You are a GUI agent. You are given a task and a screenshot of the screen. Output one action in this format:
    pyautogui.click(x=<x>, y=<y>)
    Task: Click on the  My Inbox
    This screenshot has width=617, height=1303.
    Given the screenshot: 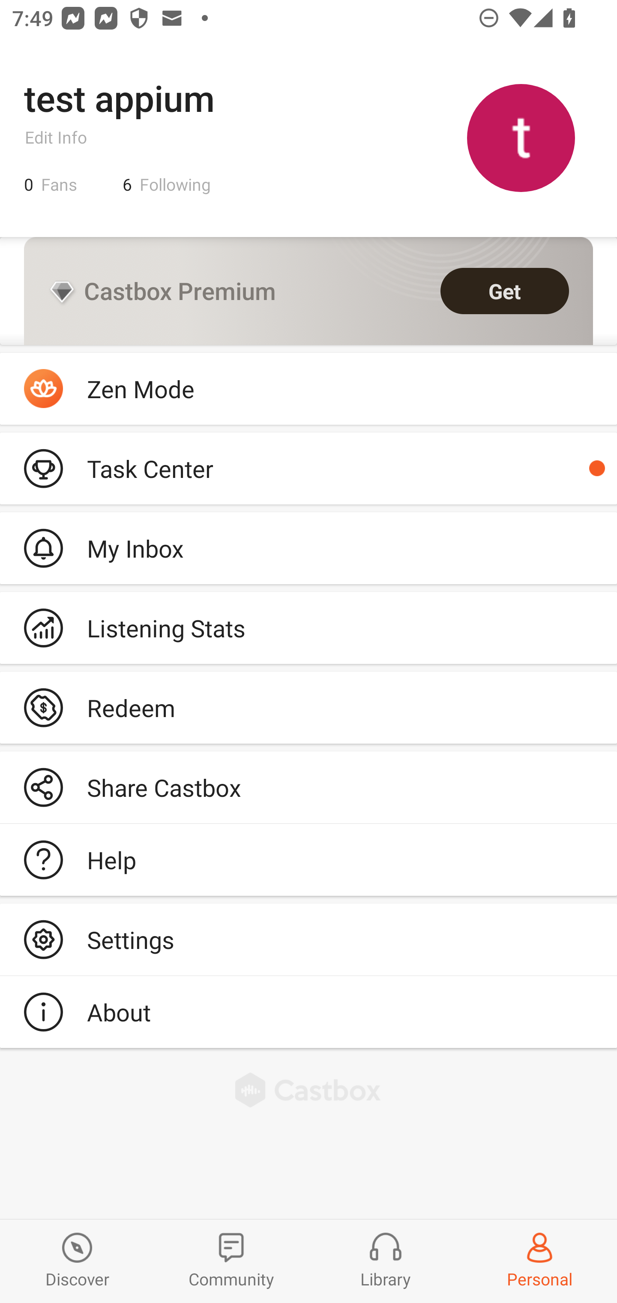 What is the action you would take?
    pyautogui.click(x=308, y=548)
    